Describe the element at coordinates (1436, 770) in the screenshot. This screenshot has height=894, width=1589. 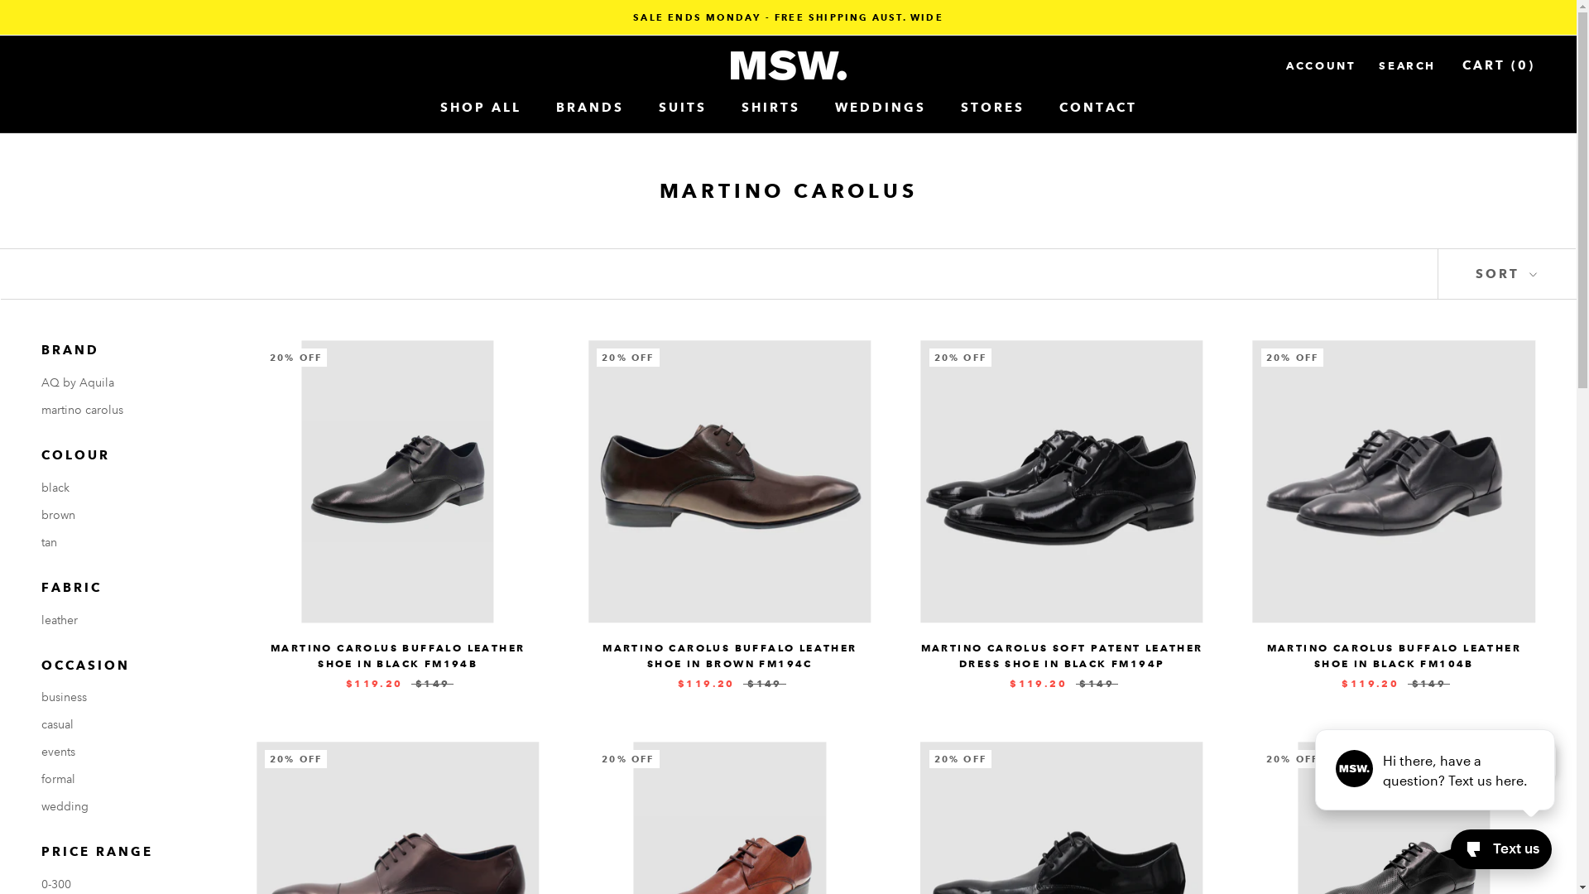
I see `podium webchat widget prompt` at that location.